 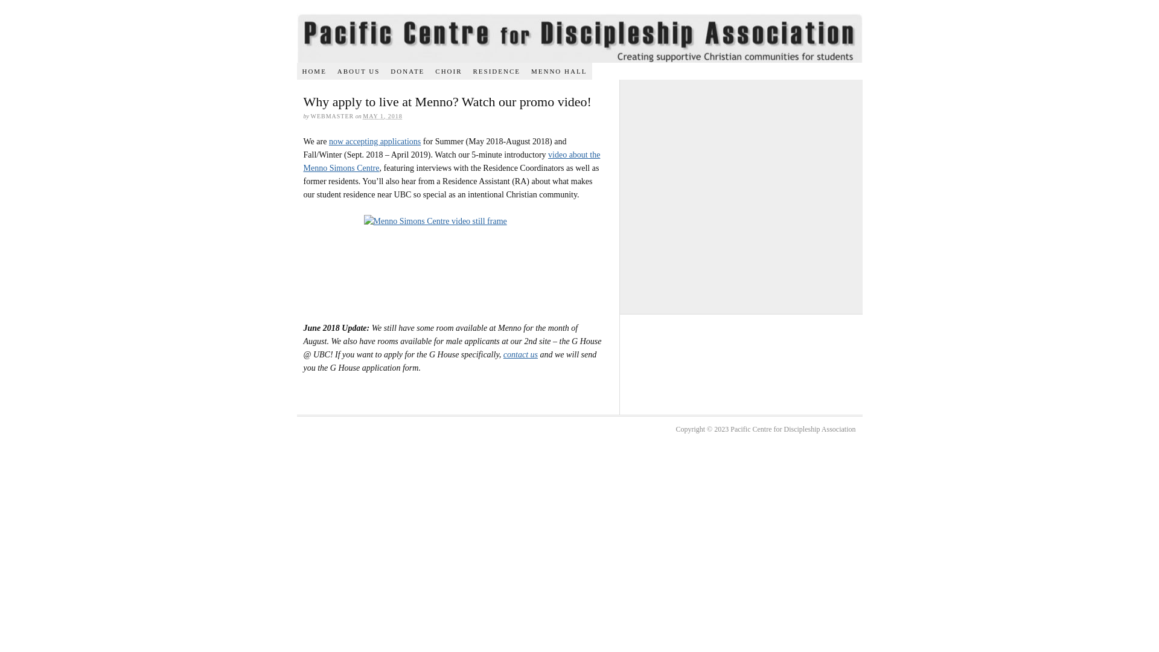 I want to click on MENNO HALL, so click(x=559, y=71).